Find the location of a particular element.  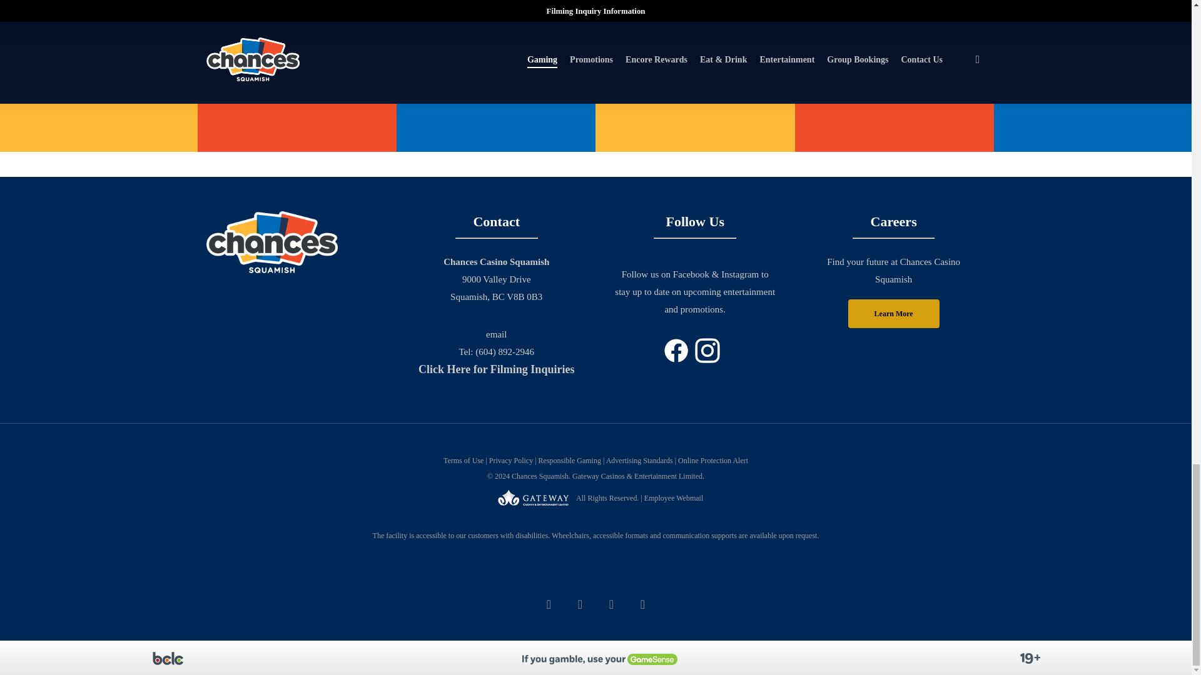

Privacy Policy is located at coordinates (510, 461).